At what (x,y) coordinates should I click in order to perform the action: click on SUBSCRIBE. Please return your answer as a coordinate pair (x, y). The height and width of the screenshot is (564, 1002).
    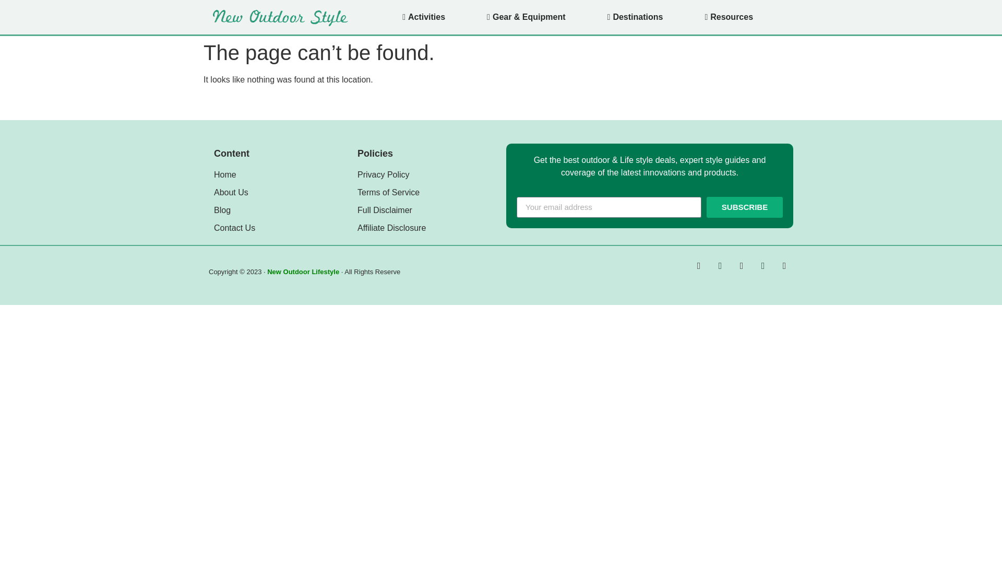
    Looking at the image, I should click on (744, 207).